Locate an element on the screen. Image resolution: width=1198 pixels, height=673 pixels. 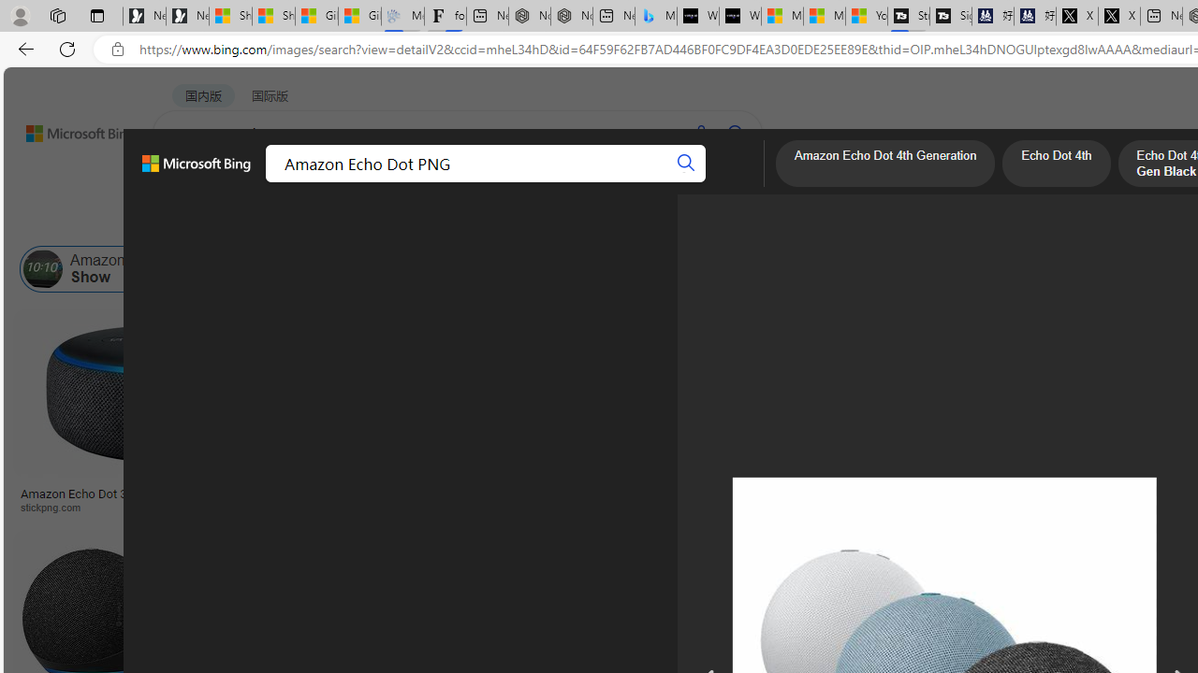
Date is located at coordinates (554, 222).